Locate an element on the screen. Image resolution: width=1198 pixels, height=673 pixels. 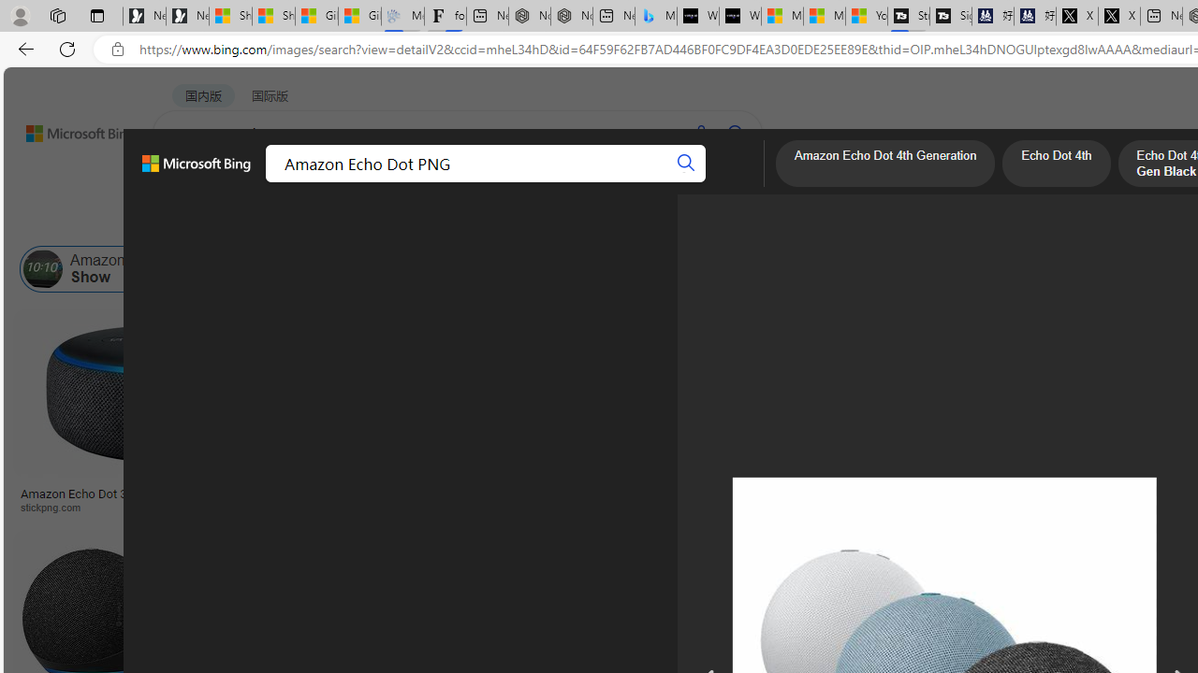
Date is located at coordinates (554, 222).